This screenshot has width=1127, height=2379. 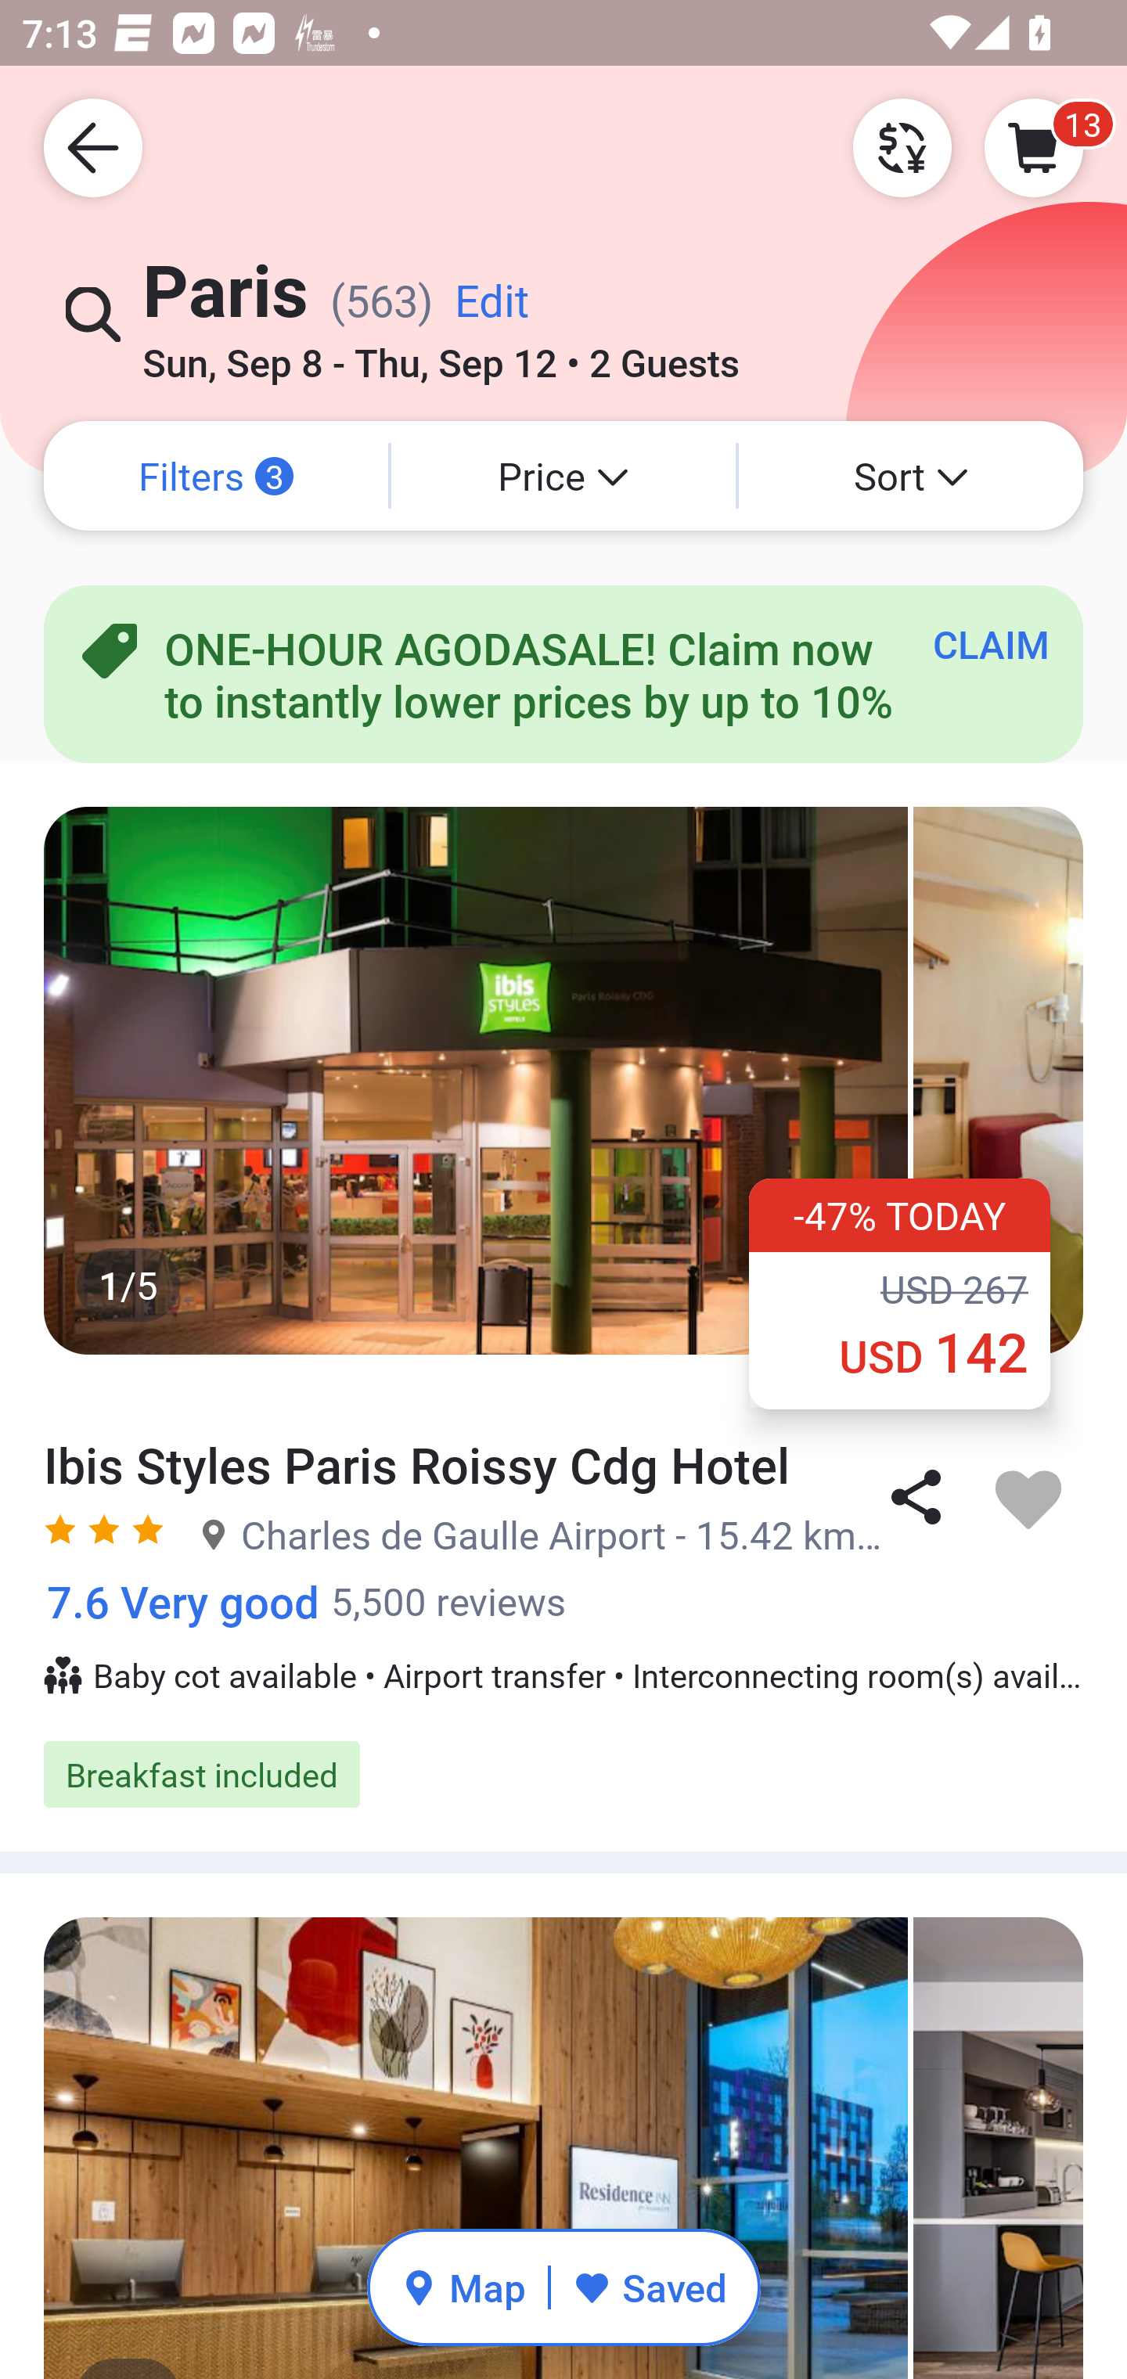 What do you see at coordinates (563, 2148) in the screenshot?
I see `1/5` at bounding box center [563, 2148].